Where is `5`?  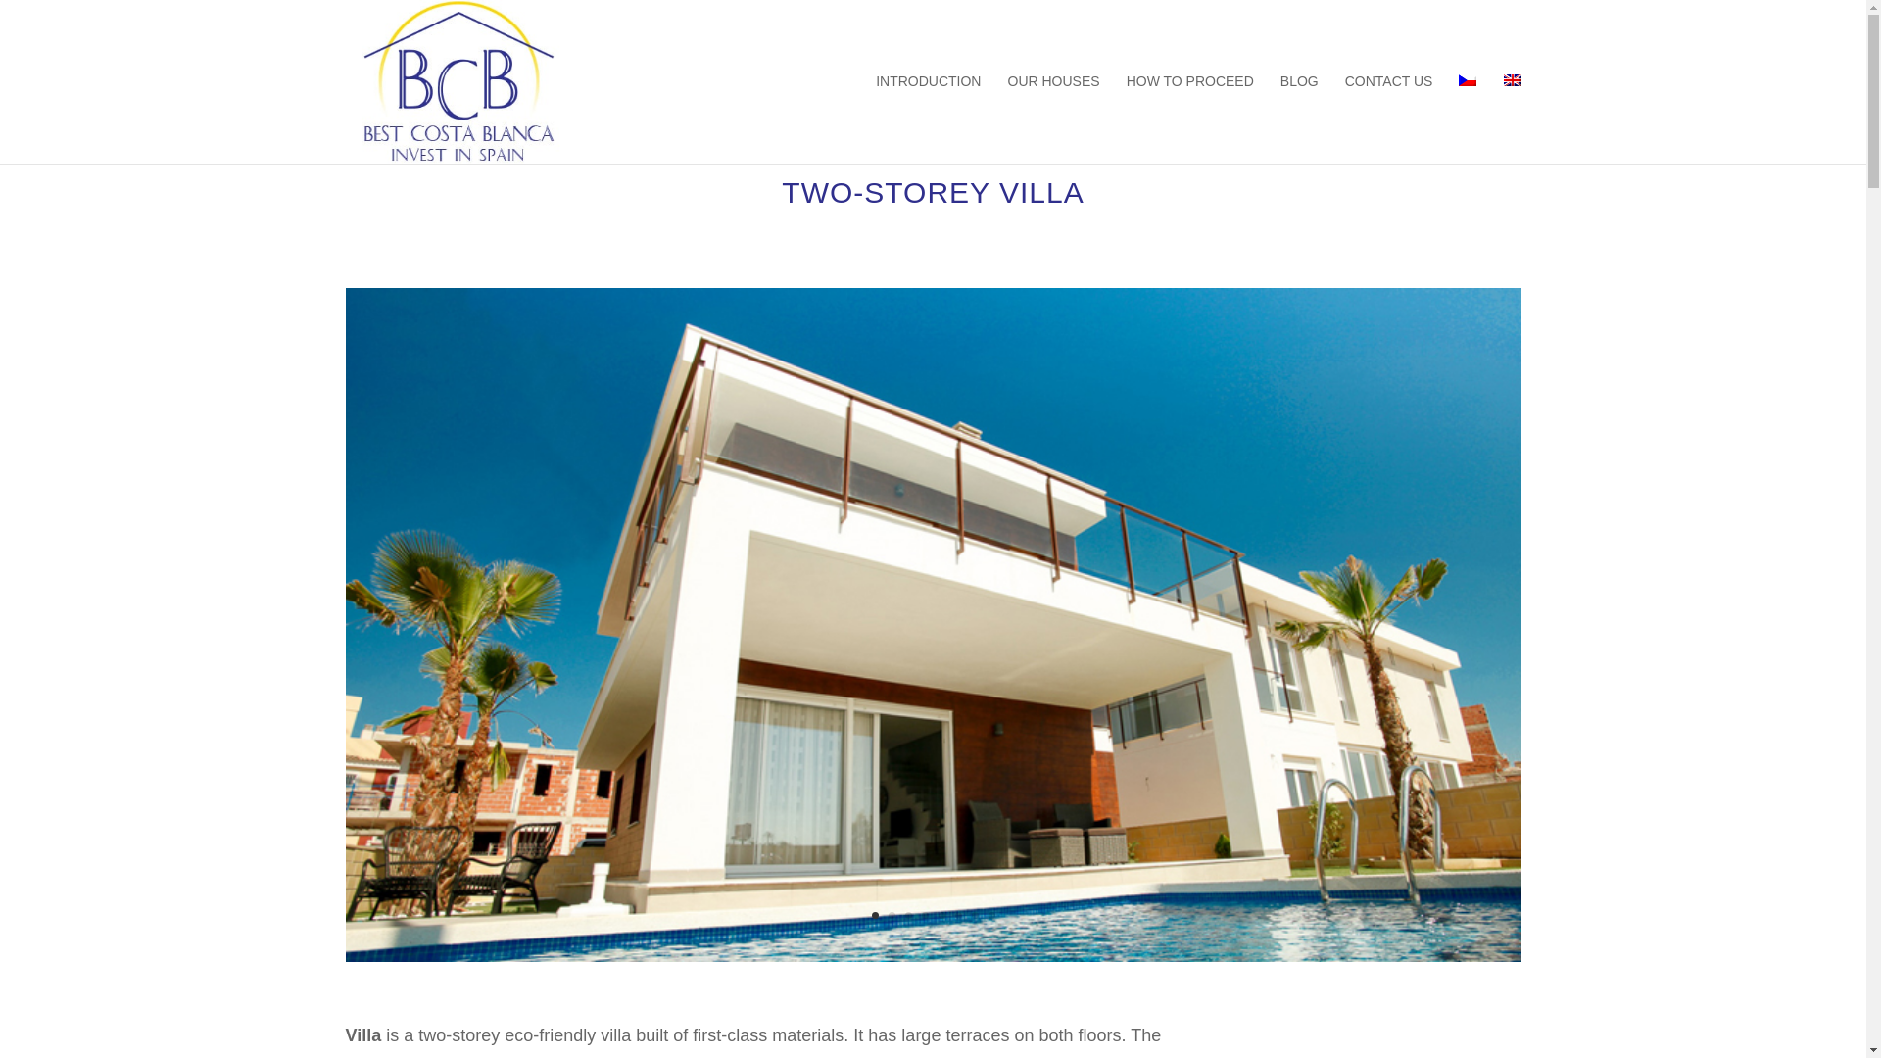 5 is located at coordinates (942, 915).